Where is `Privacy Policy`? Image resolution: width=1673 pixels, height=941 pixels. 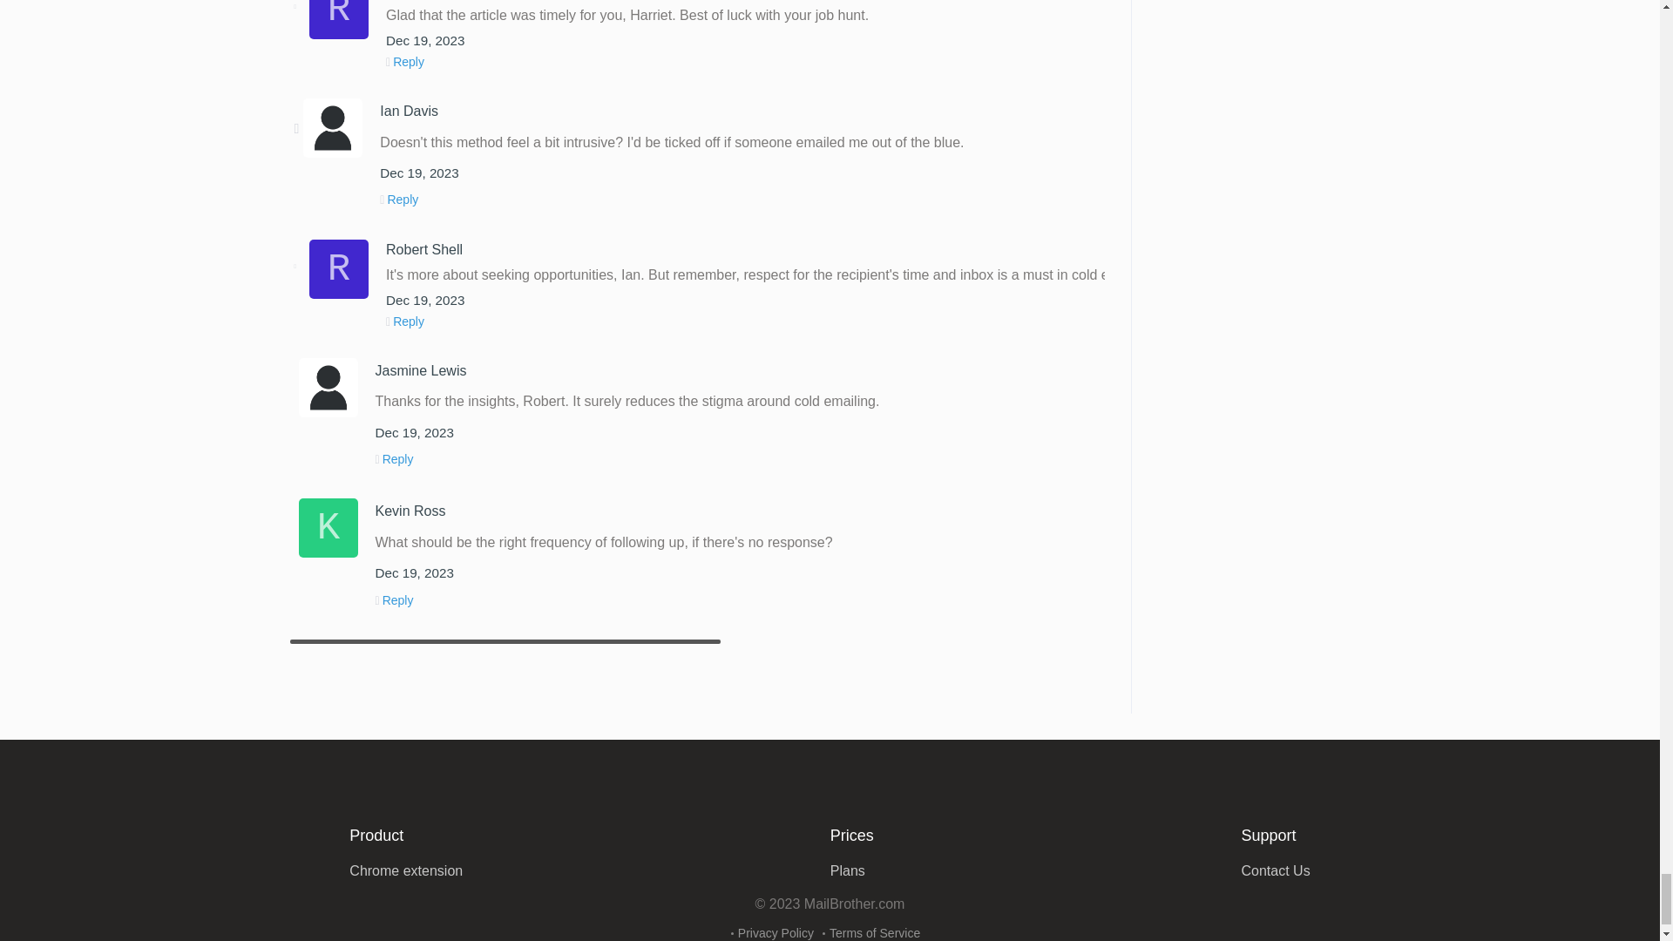 Privacy Policy is located at coordinates (776, 932).